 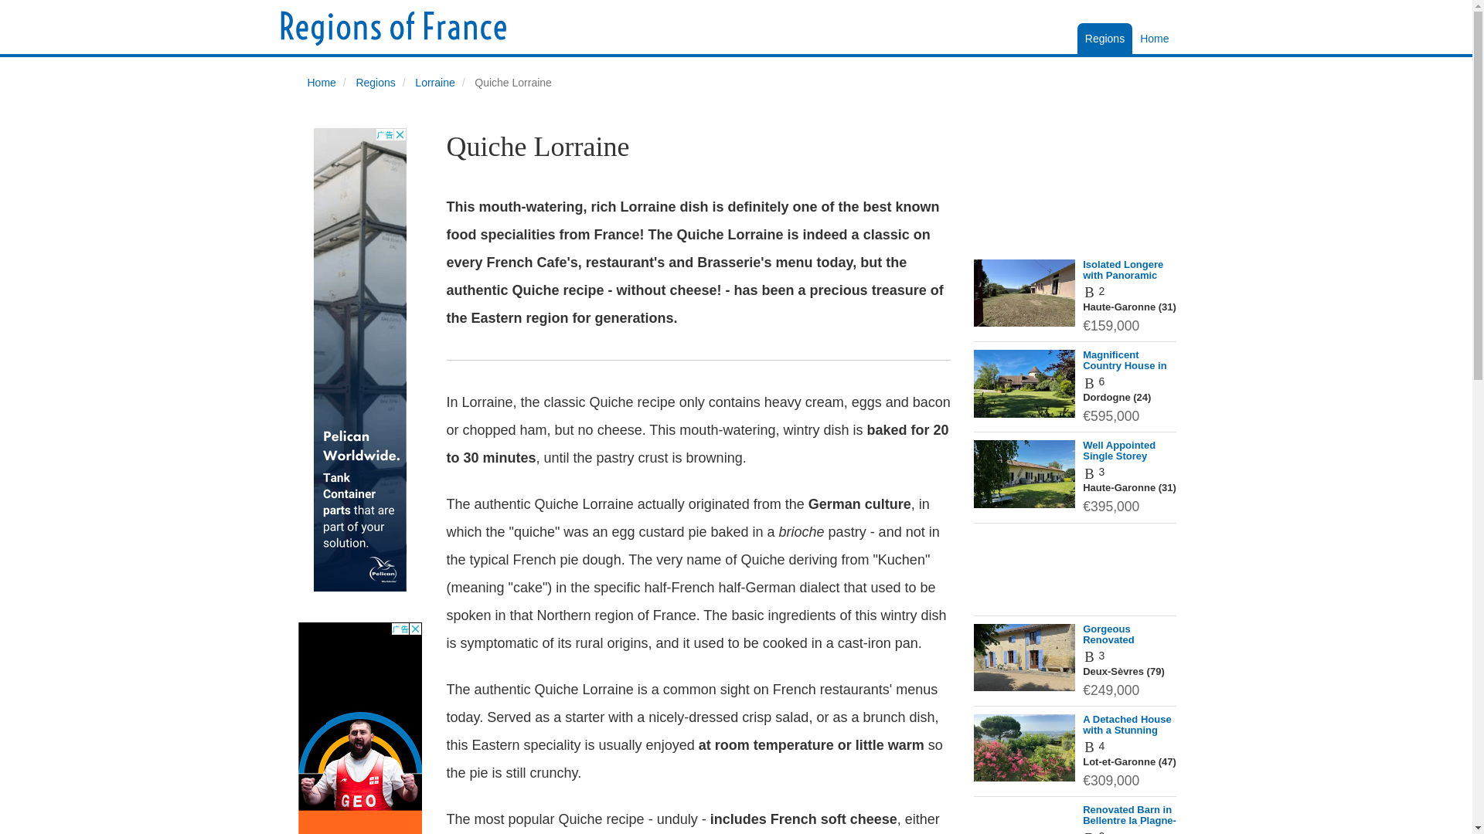 What do you see at coordinates (1154, 39) in the screenshot?
I see `Home` at bounding box center [1154, 39].